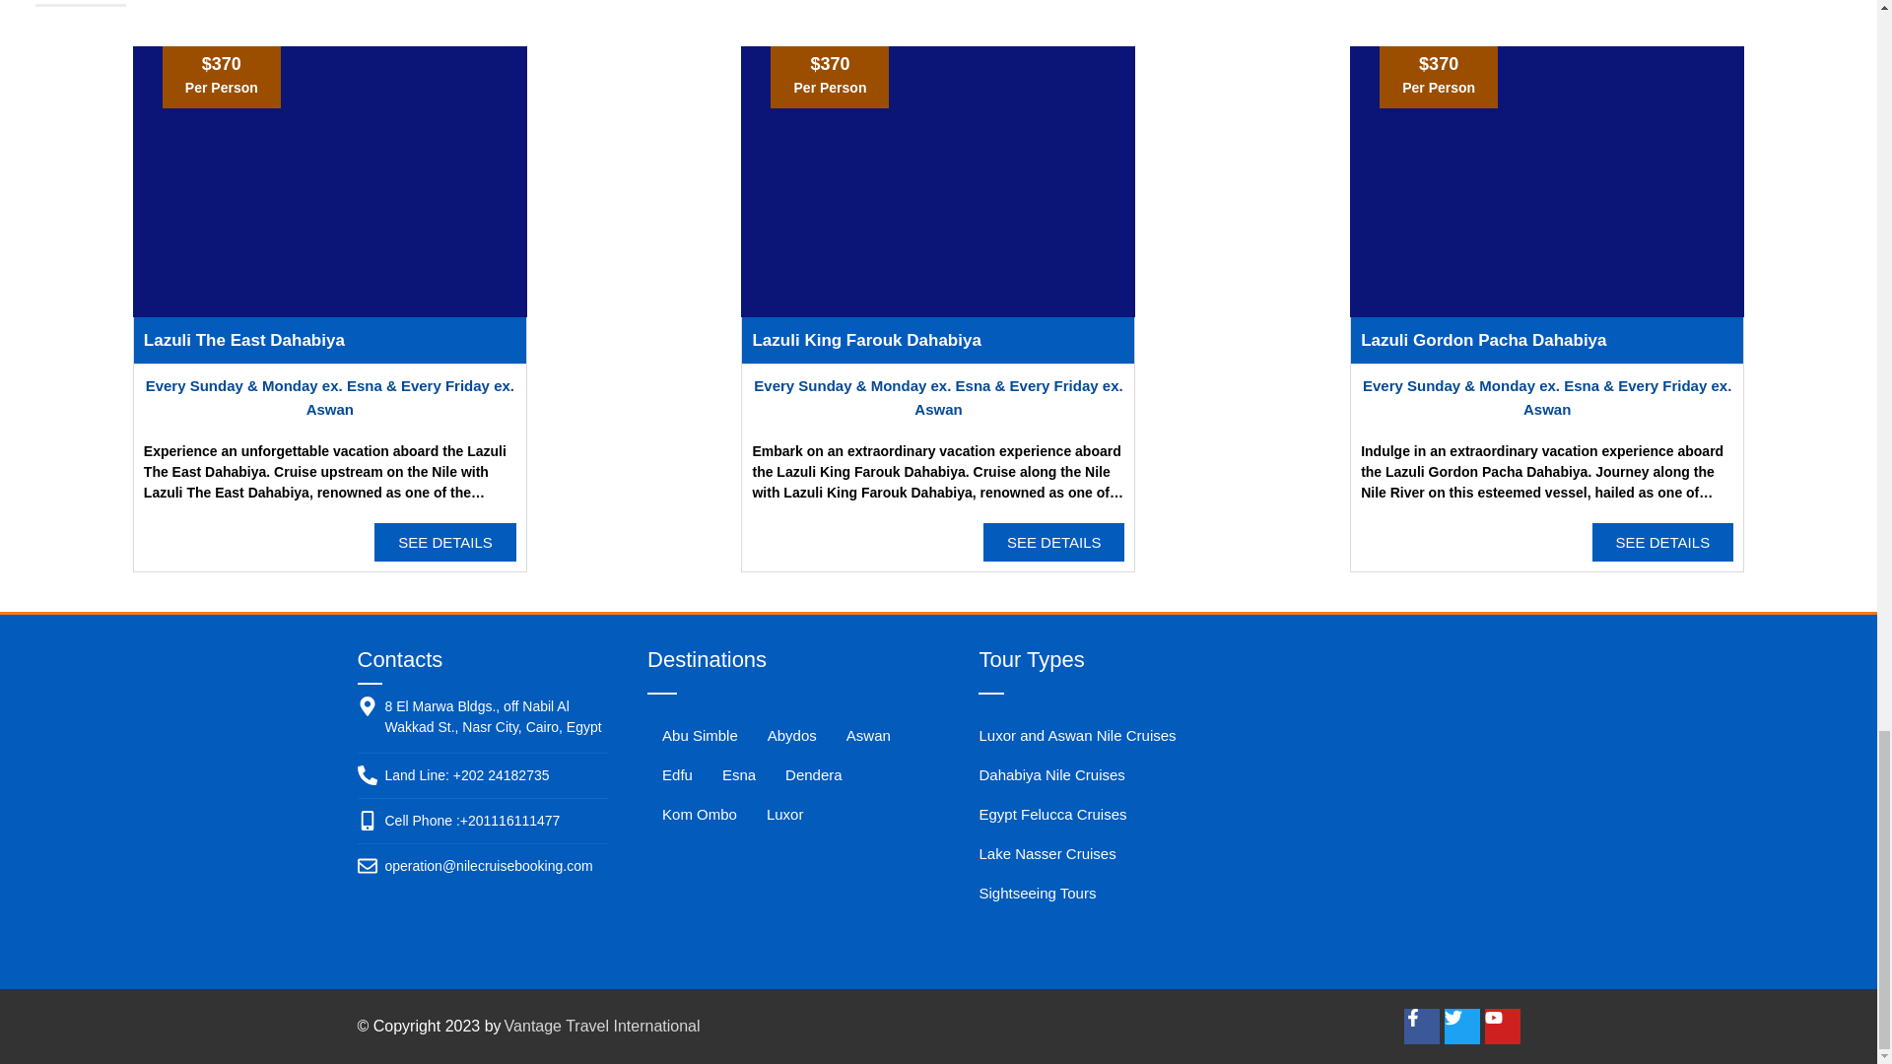 This screenshot has width=1892, height=1064. Describe the element at coordinates (445, 542) in the screenshot. I see `SEE DETAILS` at that location.